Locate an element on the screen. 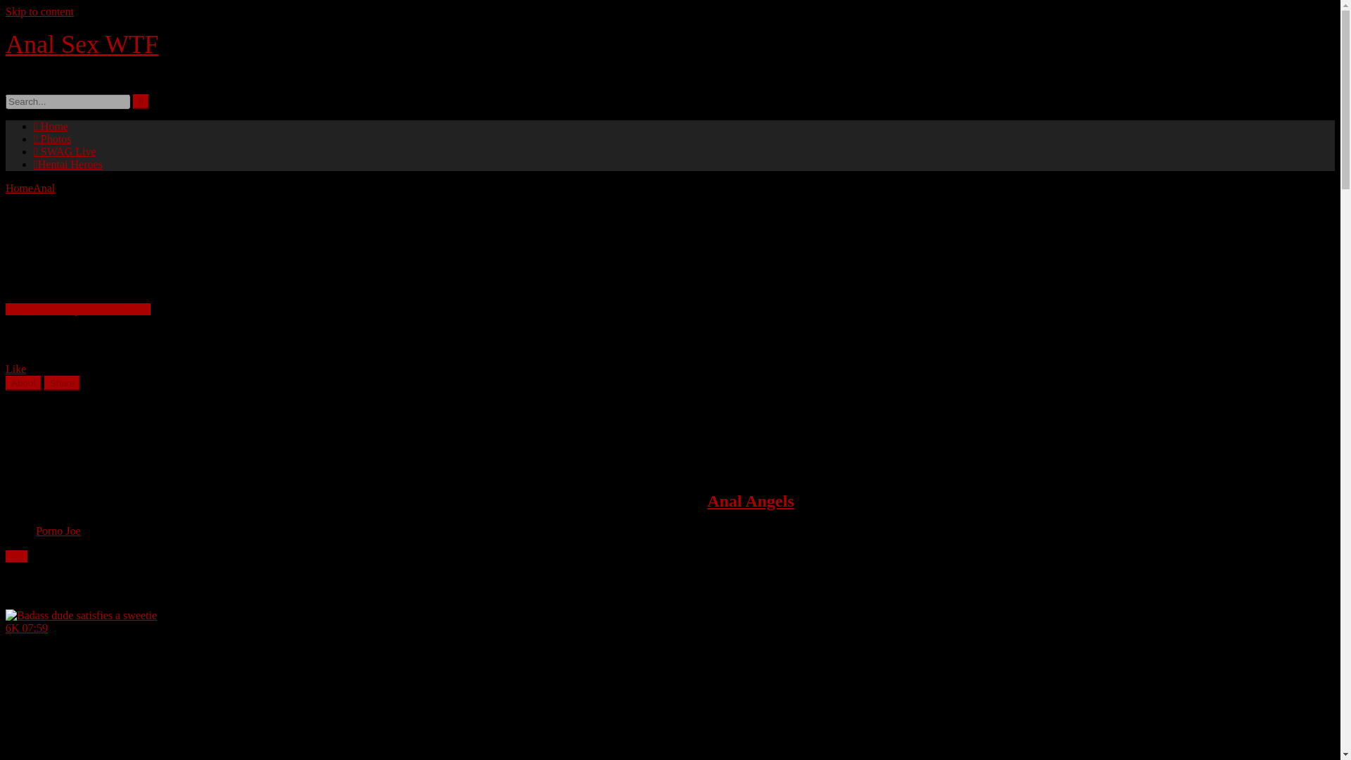  Download complete video now! is located at coordinates (77, 309).